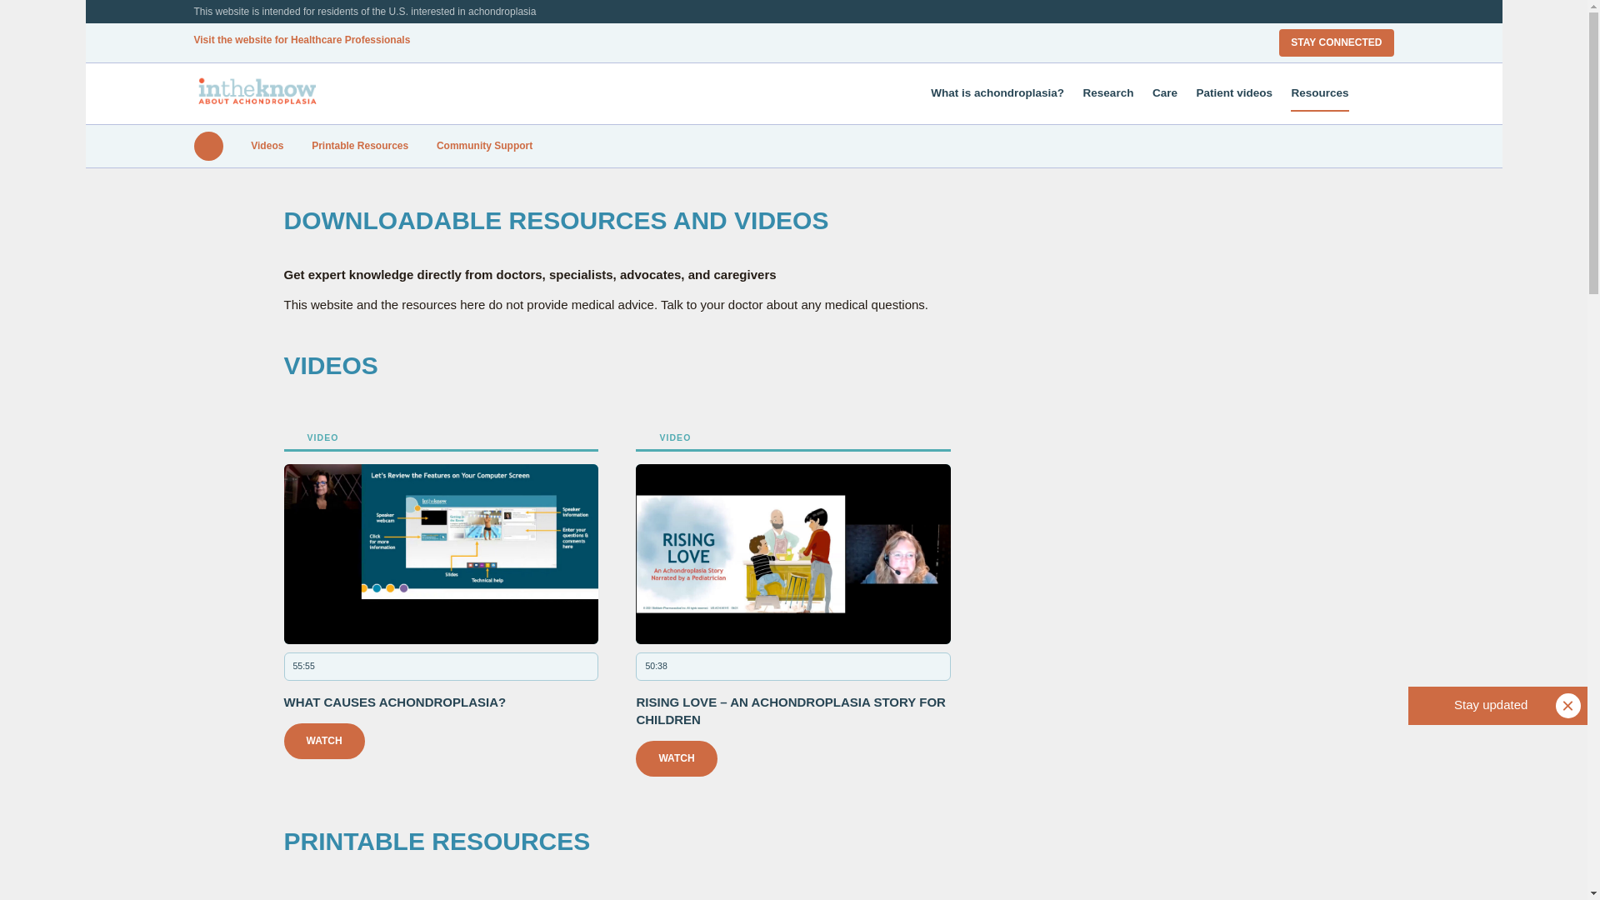 The image size is (1600, 900). Describe the element at coordinates (302, 40) in the screenshot. I see `Visit the website for Healthcare Professionals` at that location.